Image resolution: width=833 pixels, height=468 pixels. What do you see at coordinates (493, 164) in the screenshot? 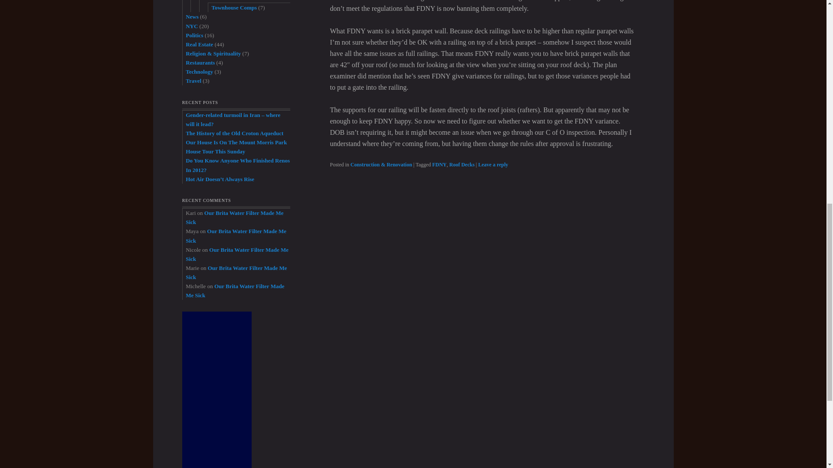
I see `Leave a reply` at bounding box center [493, 164].